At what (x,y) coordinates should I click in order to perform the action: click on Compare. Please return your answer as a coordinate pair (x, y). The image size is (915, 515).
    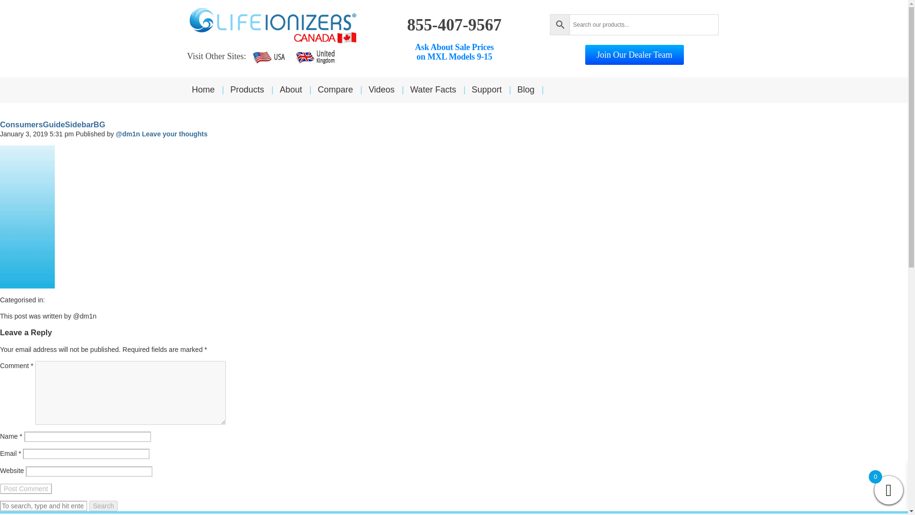
    Looking at the image, I should click on (455, 51).